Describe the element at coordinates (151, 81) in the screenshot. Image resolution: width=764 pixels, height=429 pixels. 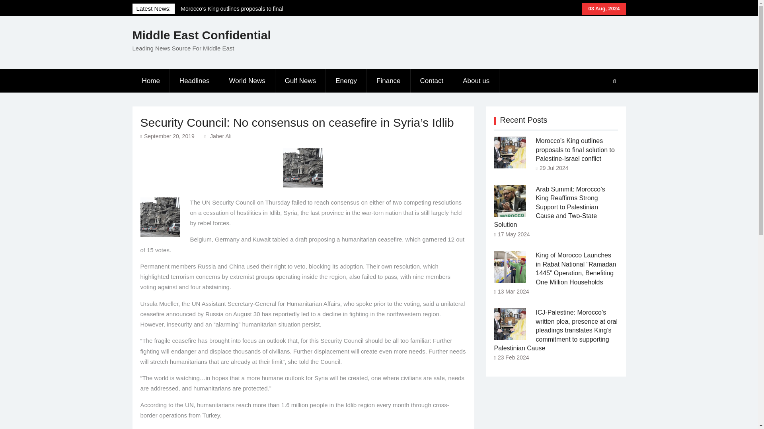
I see `Home` at that location.